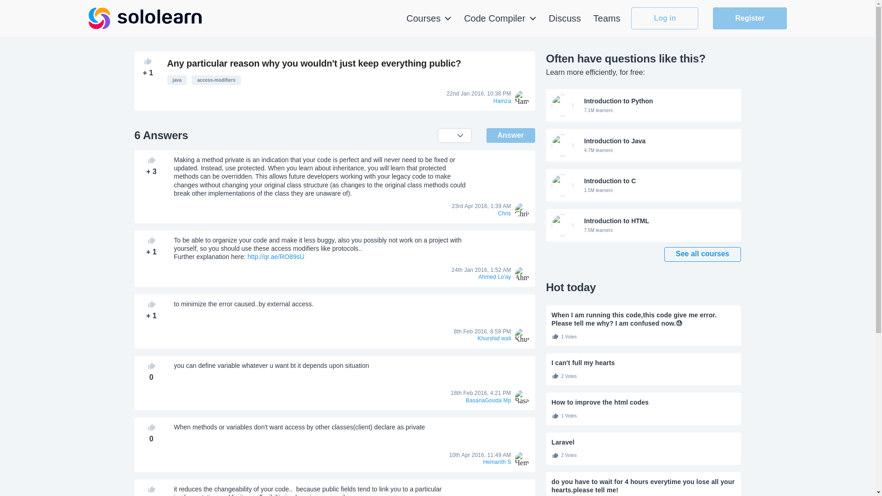 This screenshot has width=882, height=496. I want to click on How to improve the html codes, so click(643, 145).